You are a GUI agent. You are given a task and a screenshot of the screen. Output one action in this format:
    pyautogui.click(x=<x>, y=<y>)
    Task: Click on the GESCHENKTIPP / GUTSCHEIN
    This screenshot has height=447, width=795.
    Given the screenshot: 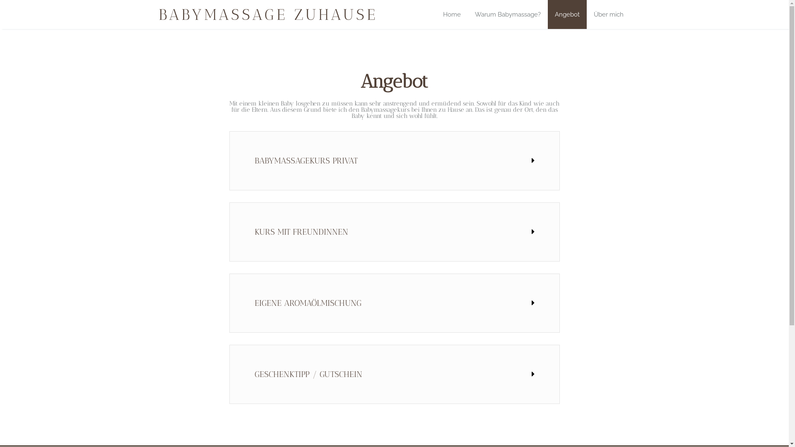 What is the action you would take?
    pyautogui.click(x=308, y=374)
    